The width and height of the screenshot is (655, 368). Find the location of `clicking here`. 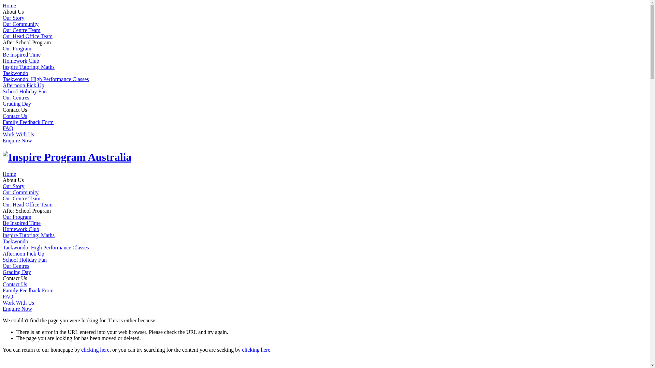

clicking here is located at coordinates (256, 350).